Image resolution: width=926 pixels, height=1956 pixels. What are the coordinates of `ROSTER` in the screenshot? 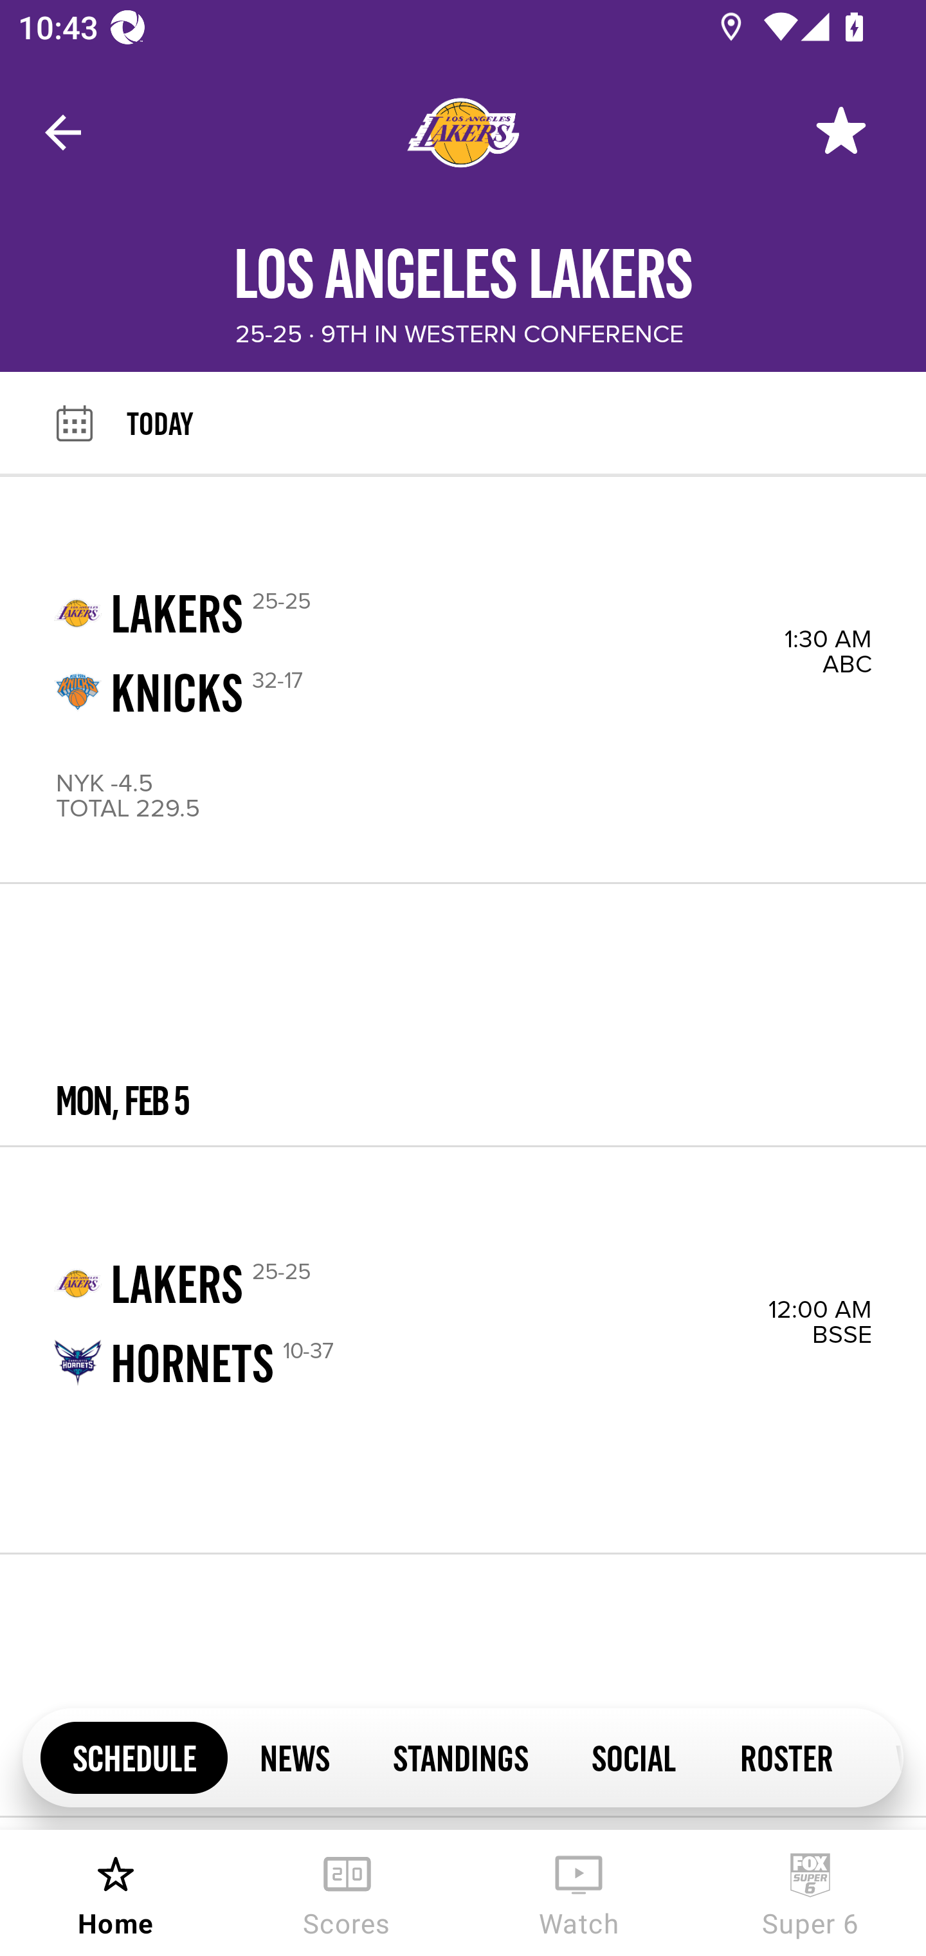 It's located at (786, 1757).